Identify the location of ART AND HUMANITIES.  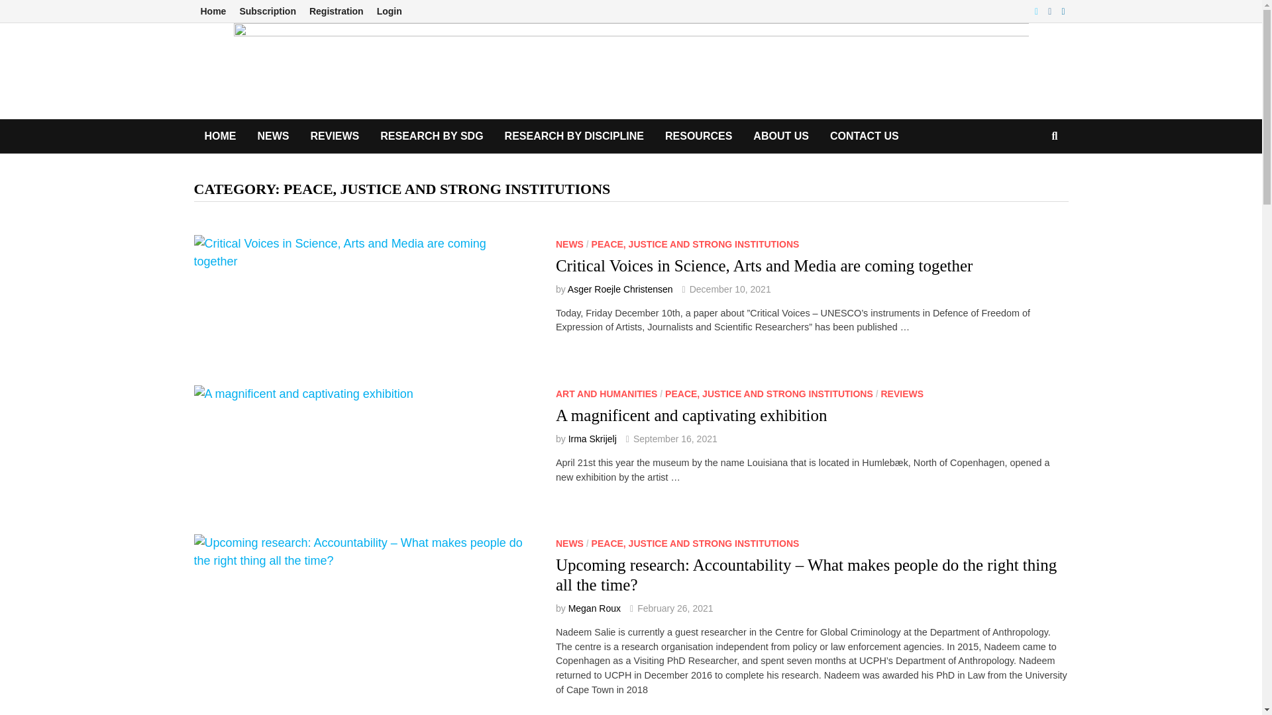
(607, 393).